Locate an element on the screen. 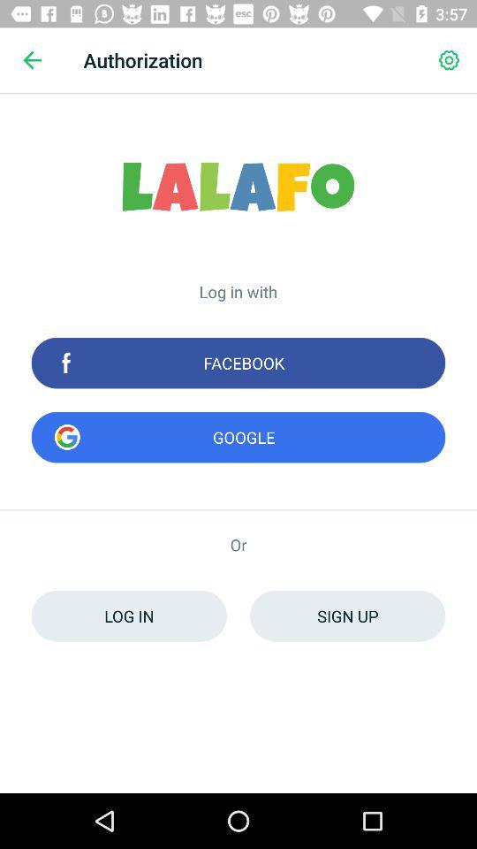  select item below the or icon is located at coordinates (348, 616).